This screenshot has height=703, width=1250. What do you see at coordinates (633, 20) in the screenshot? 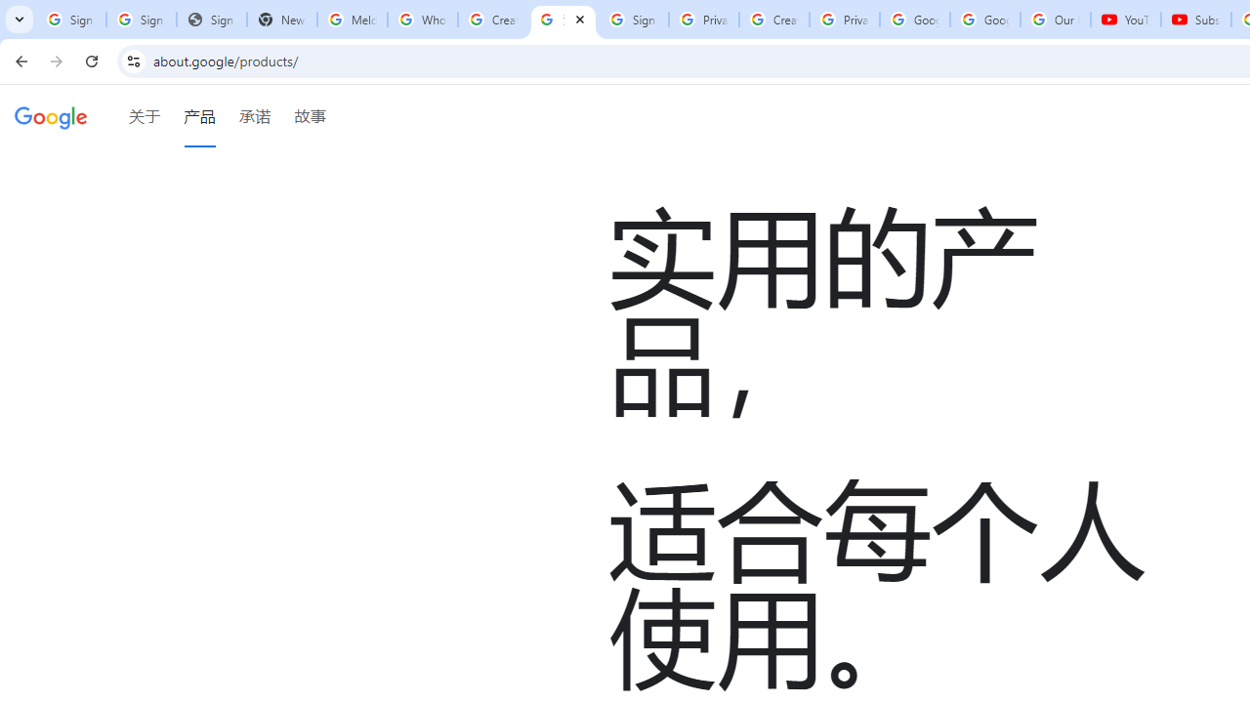
I see `Sign in - Google Accounts` at bounding box center [633, 20].